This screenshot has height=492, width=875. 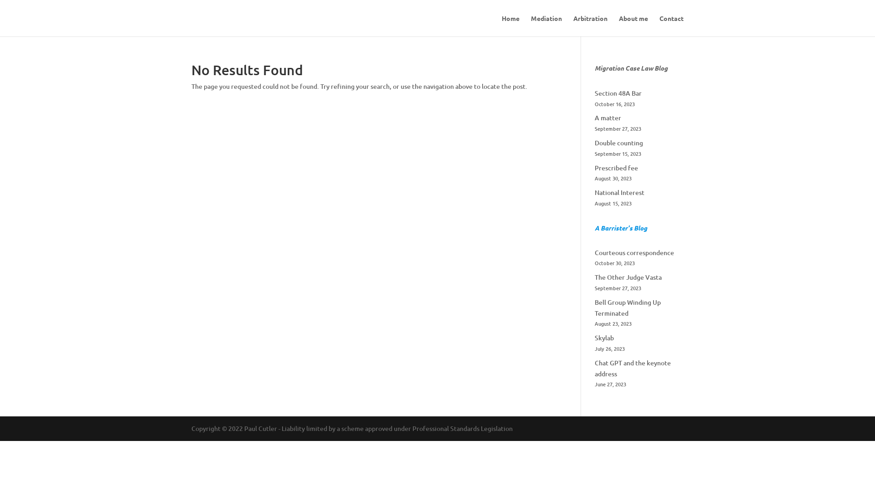 I want to click on National Interest, so click(x=620, y=192).